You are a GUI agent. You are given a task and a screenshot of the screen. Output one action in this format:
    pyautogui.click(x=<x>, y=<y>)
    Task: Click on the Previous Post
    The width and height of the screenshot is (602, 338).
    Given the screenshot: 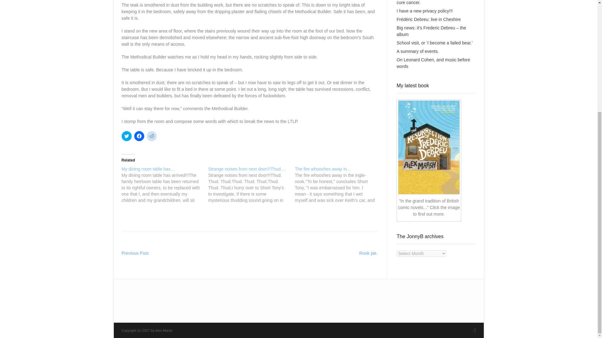 What is the action you would take?
    pyautogui.click(x=135, y=253)
    